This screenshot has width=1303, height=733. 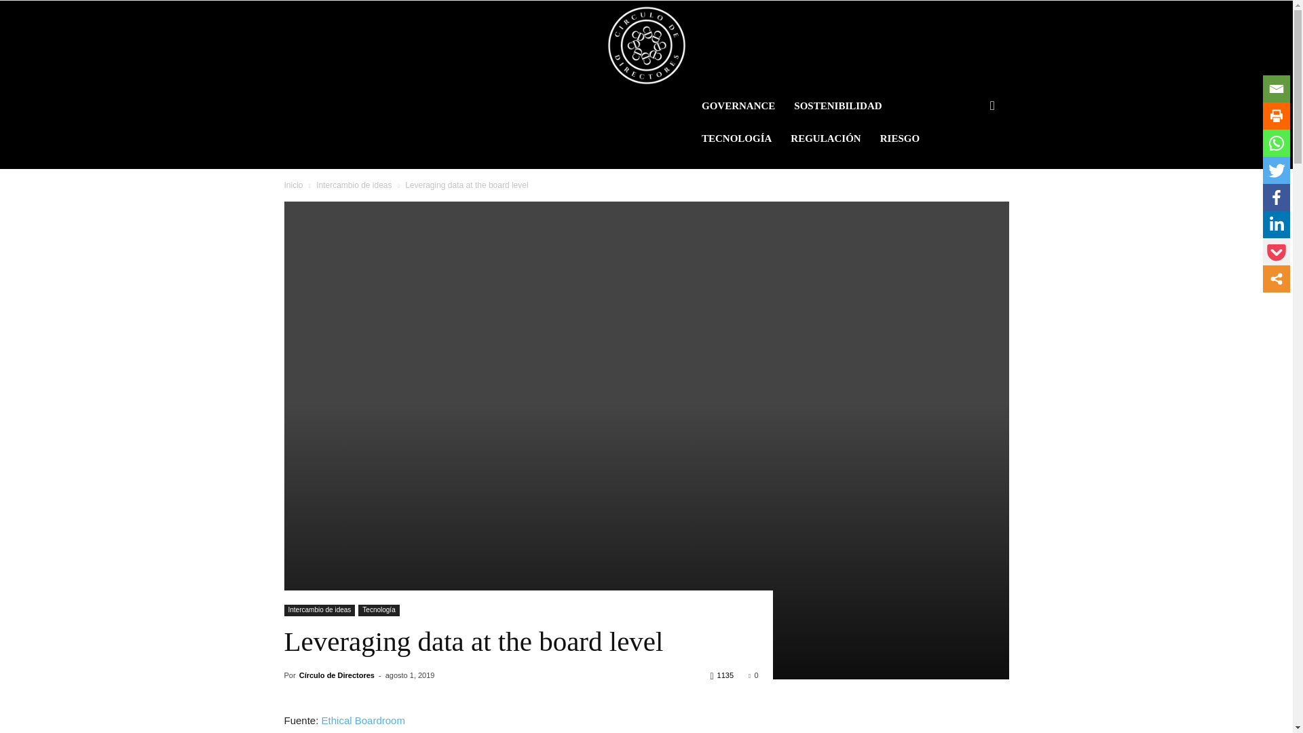 What do you see at coordinates (1276, 170) in the screenshot?
I see `Twitter` at bounding box center [1276, 170].